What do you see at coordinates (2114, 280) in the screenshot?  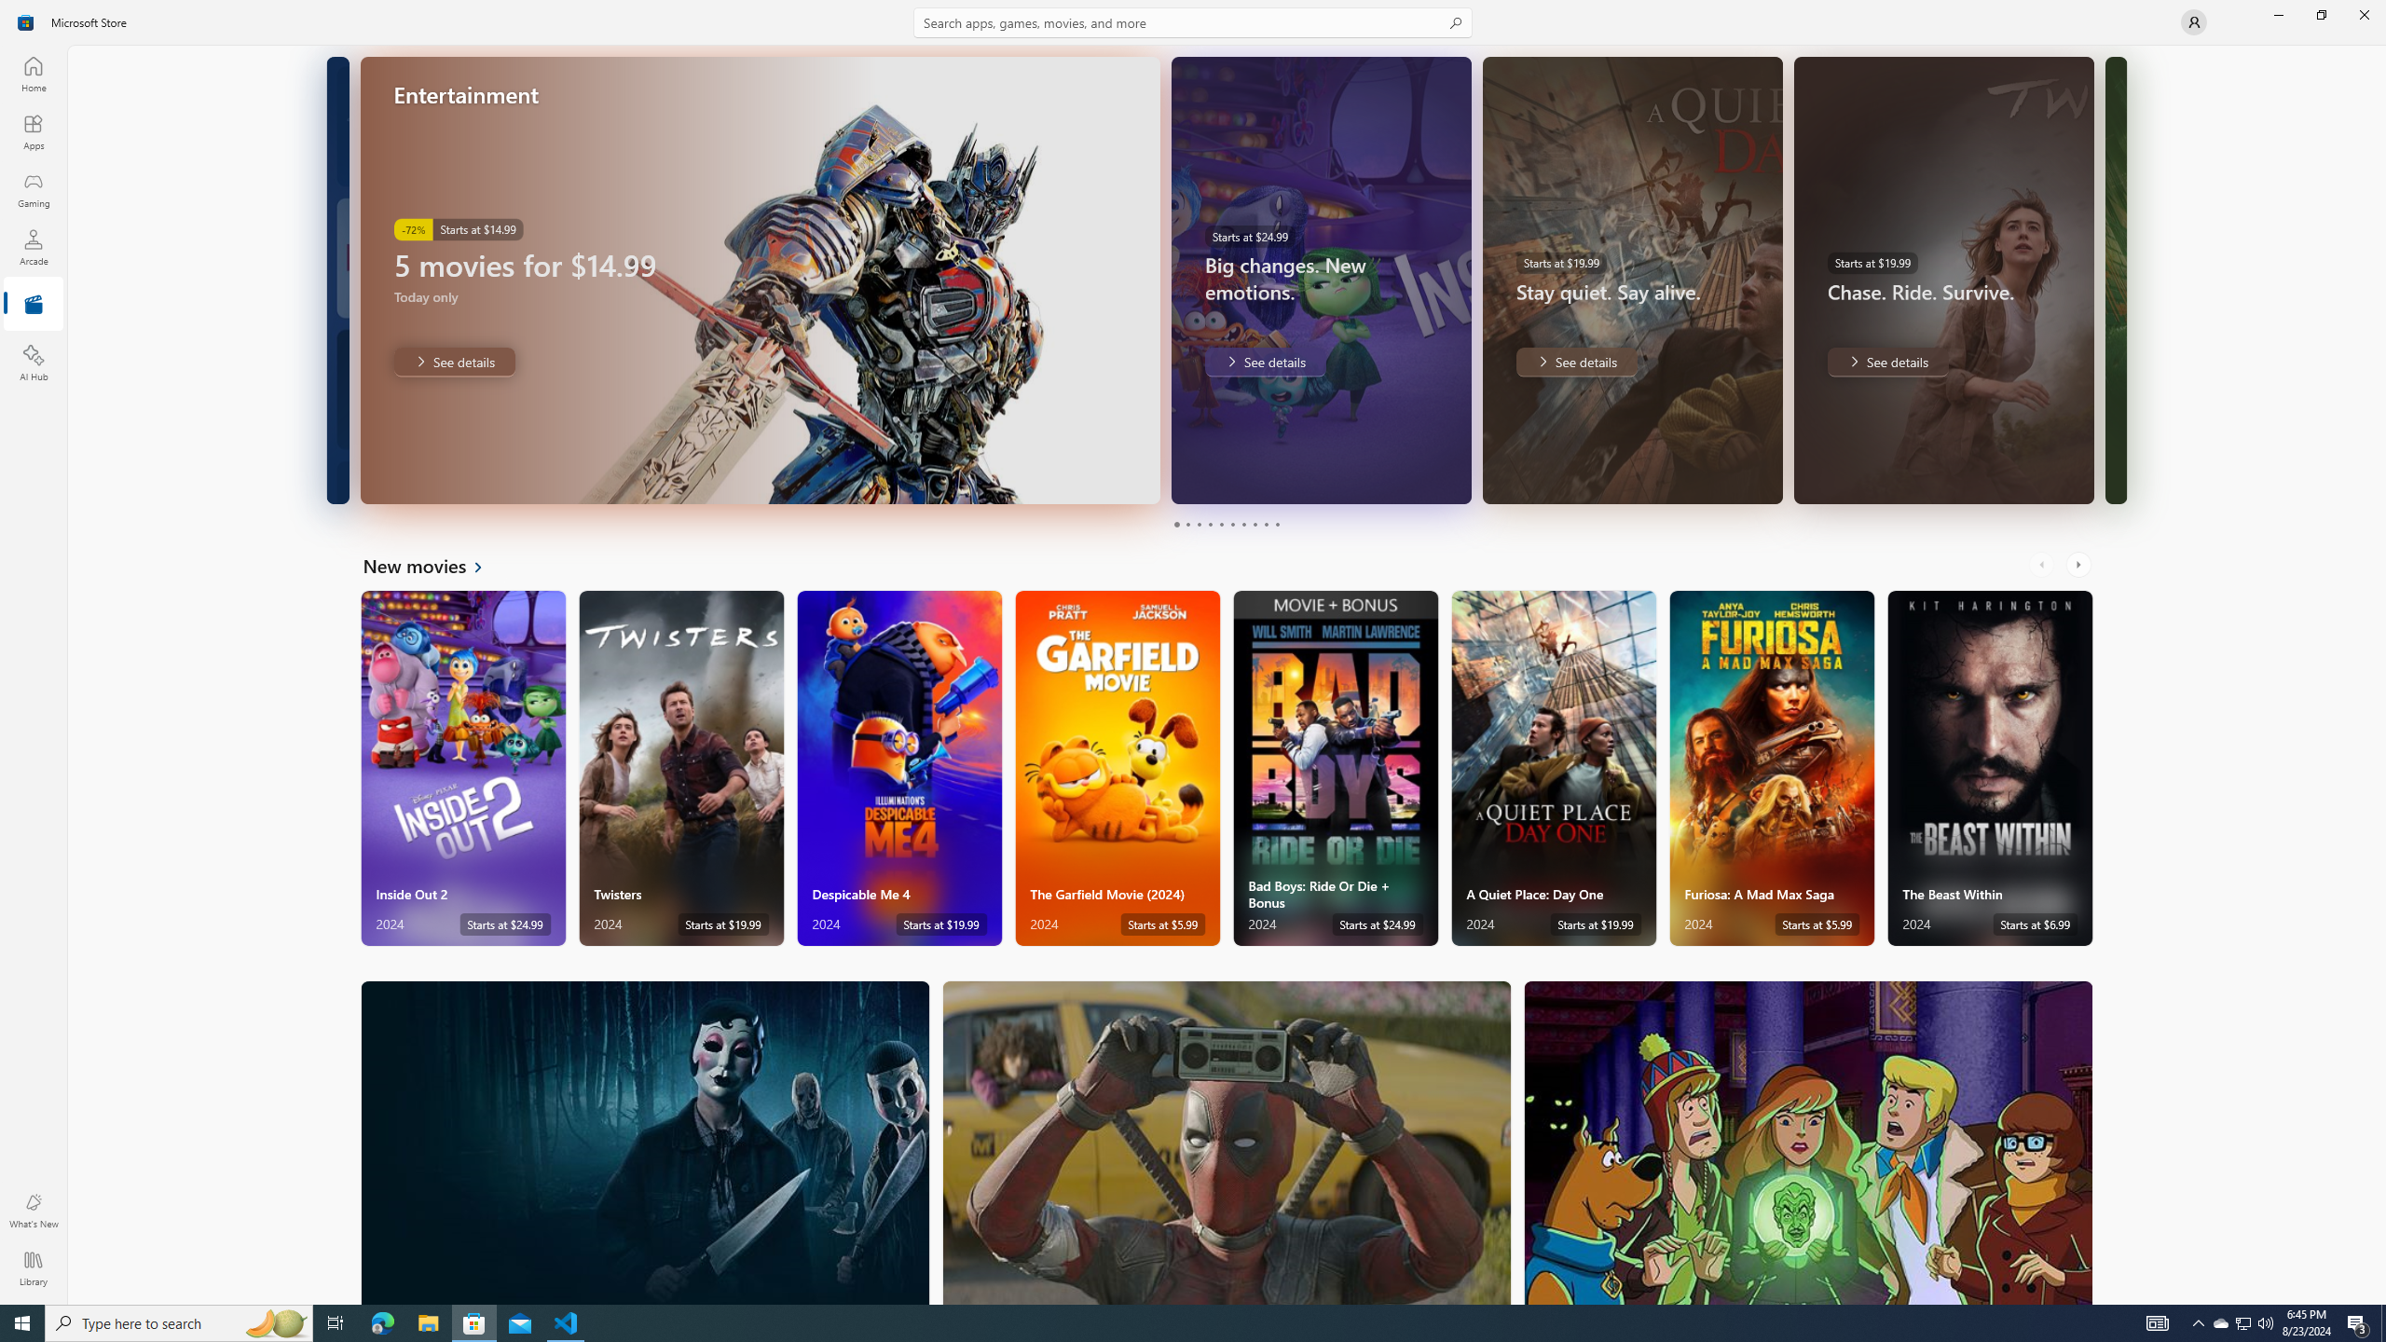 I see `AutomationID: Image` at bounding box center [2114, 280].